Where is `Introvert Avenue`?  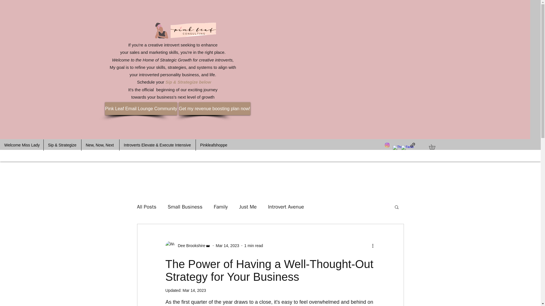
Introvert Avenue is located at coordinates (286, 207).